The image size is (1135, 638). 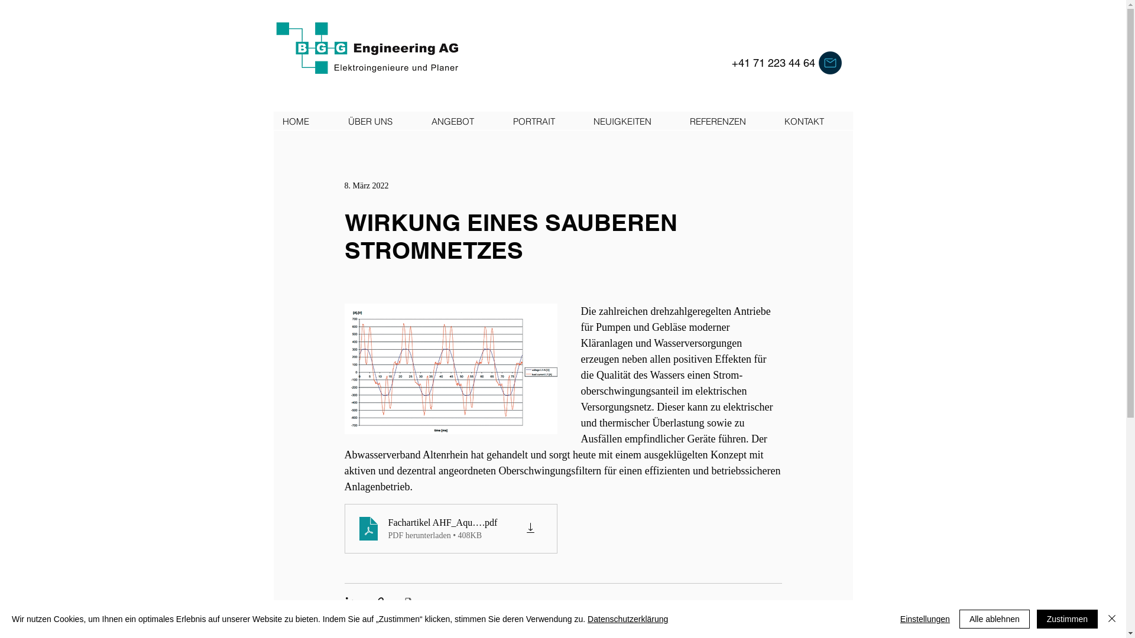 I want to click on KONTAKT, so click(x=813, y=122).